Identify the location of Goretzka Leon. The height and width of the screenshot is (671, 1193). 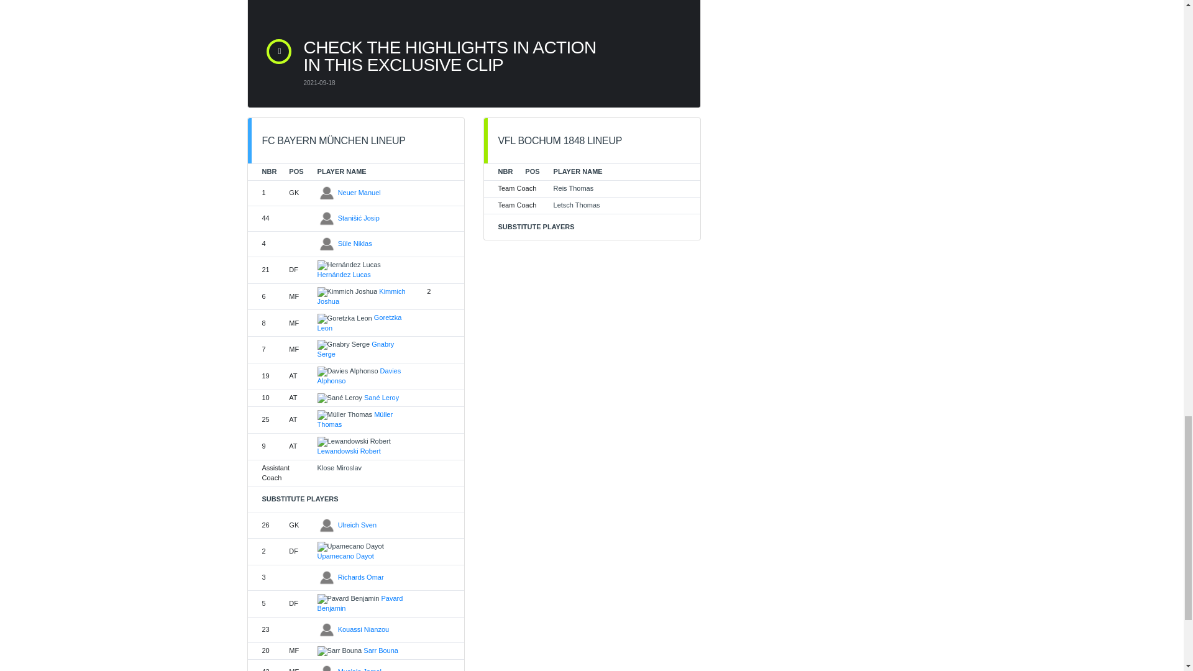
(359, 322).